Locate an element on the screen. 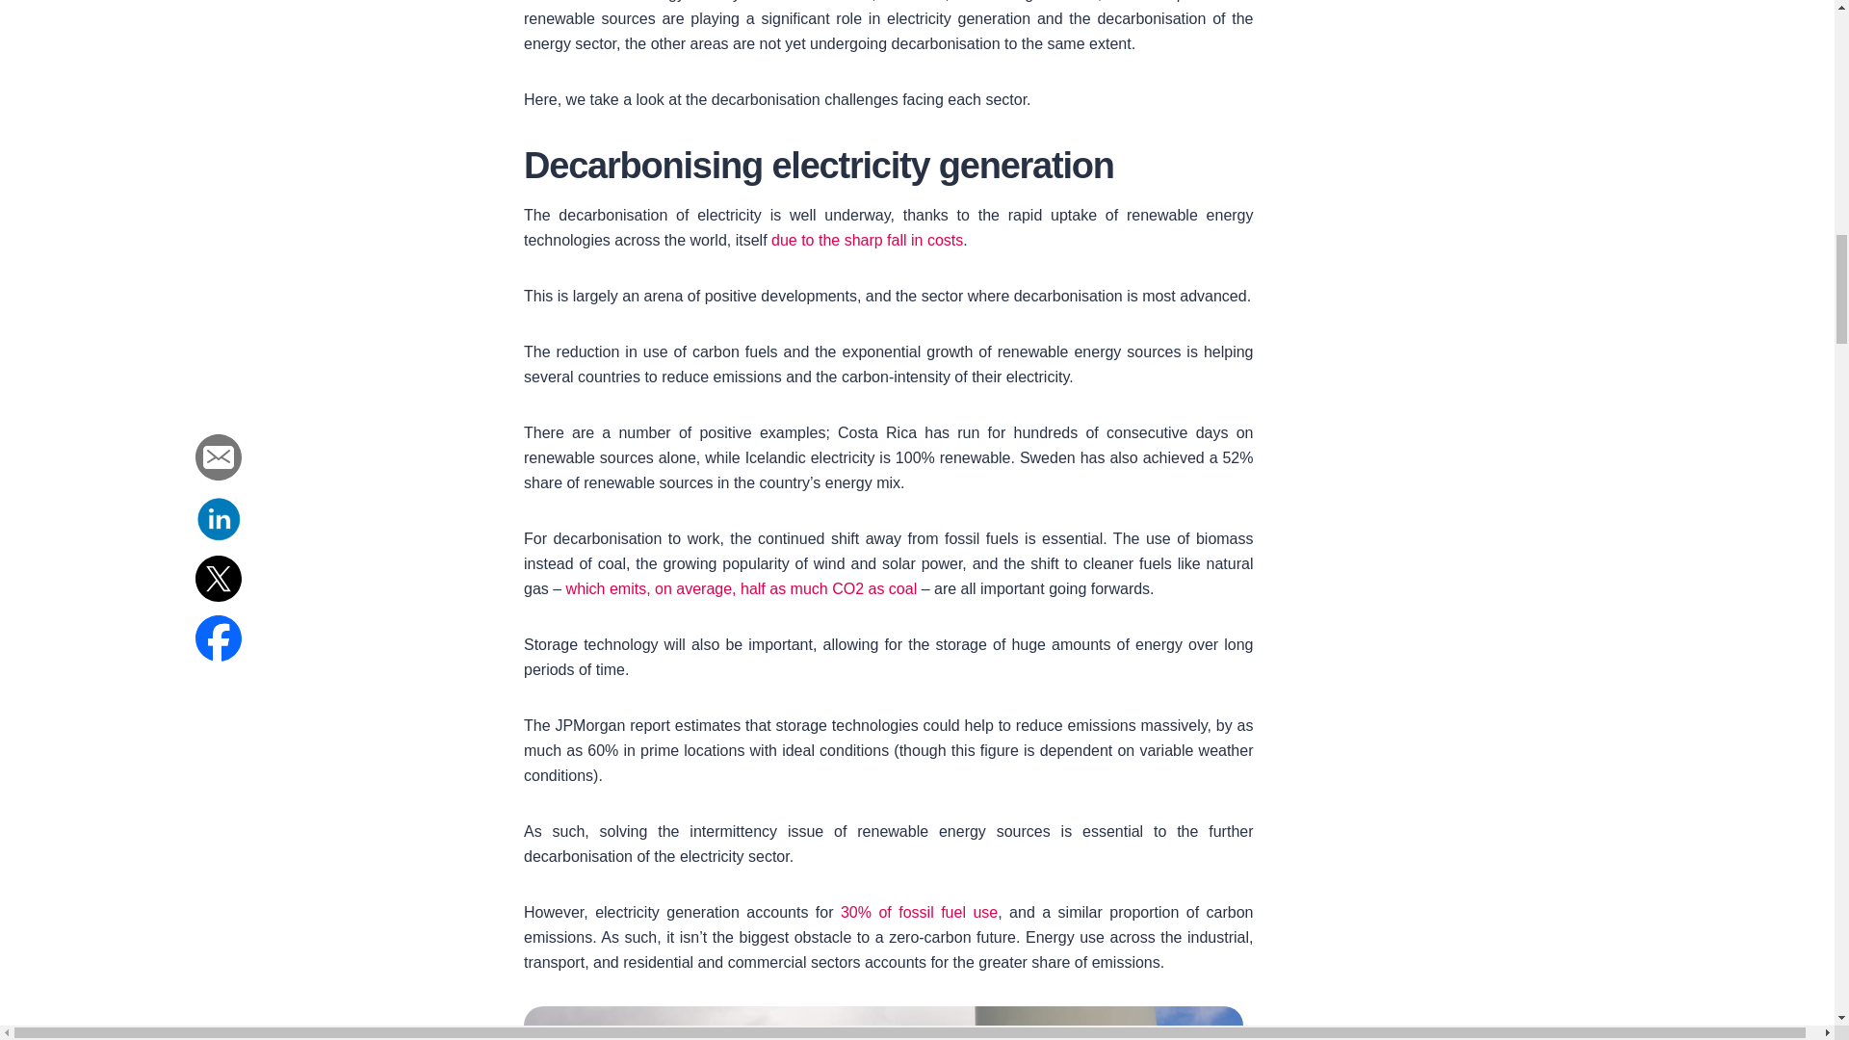 This screenshot has height=1040, width=1849. which emits, on average, half as much CO2 as coal is located at coordinates (740, 587).